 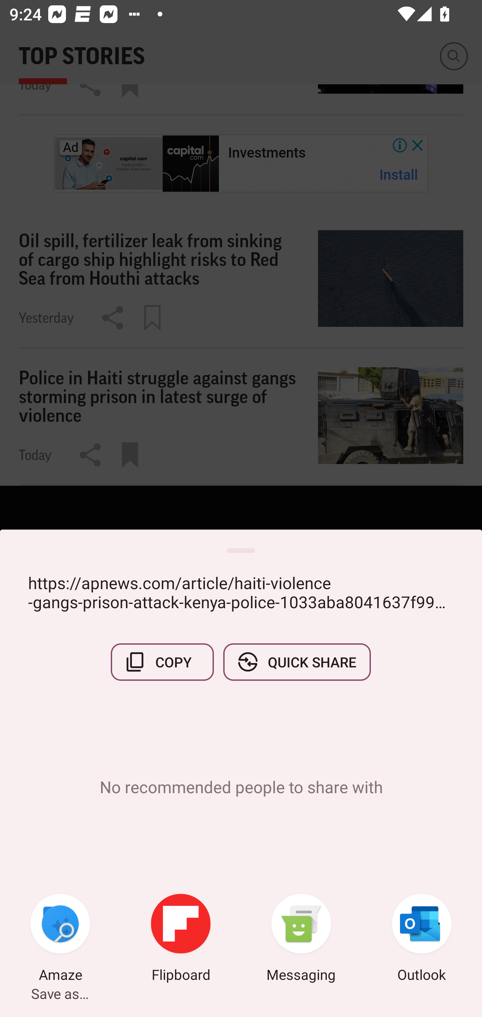 What do you see at coordinates (162, 662) in the screenshot?
I see `COPY` at bounding box center [162, 662].